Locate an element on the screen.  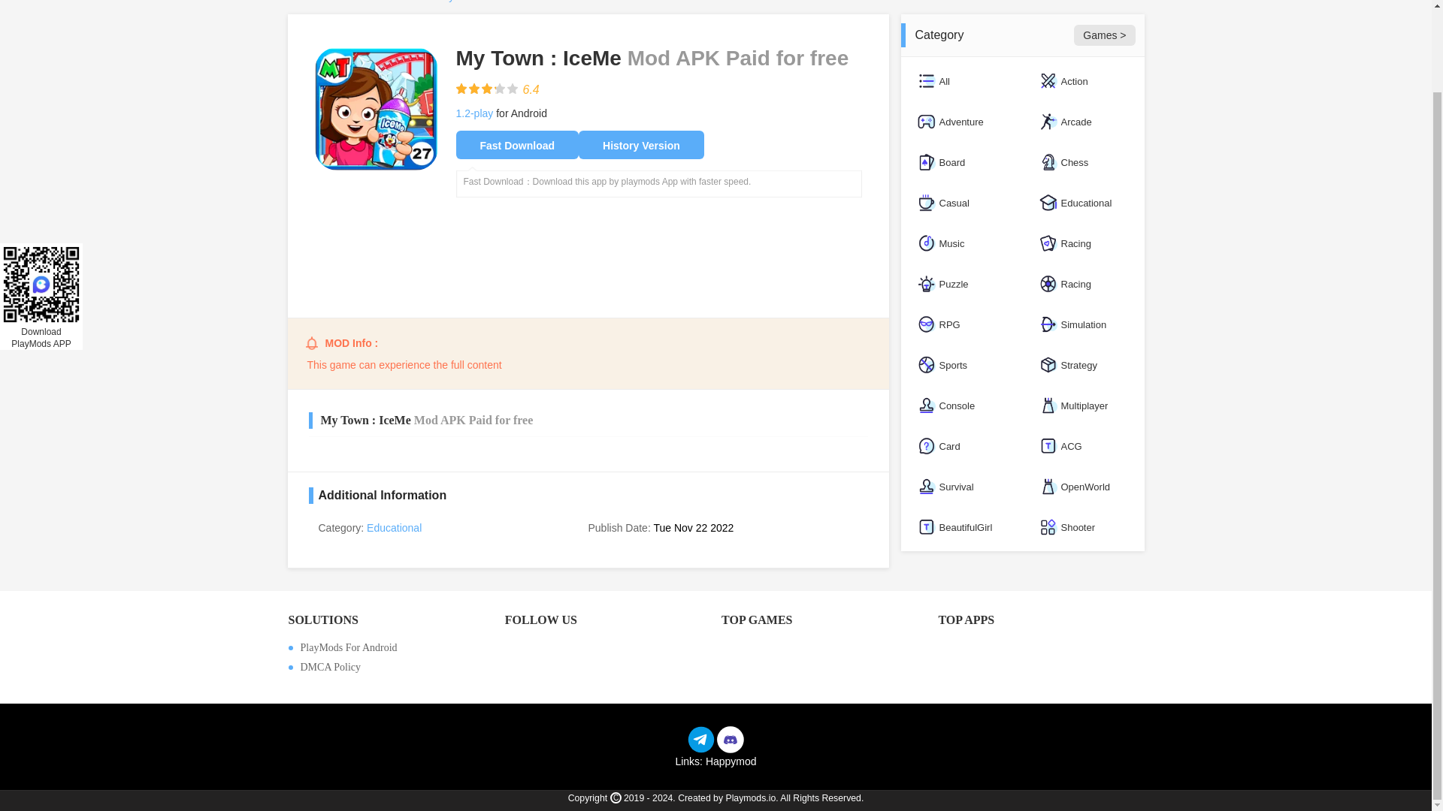
BeautifulGirl is located at coordinates (960, 527).